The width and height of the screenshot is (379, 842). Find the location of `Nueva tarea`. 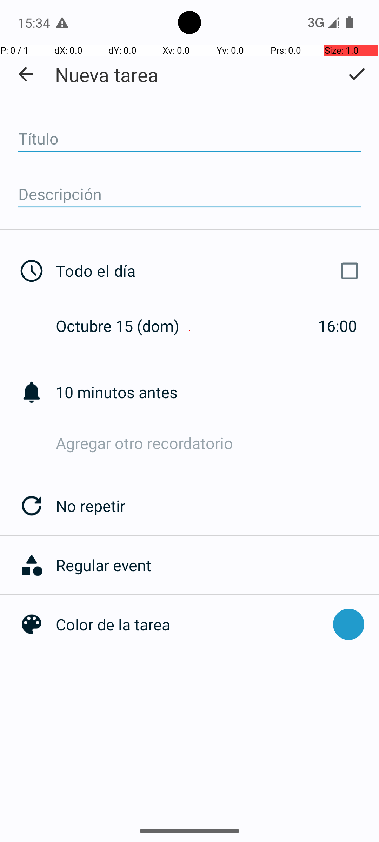

Nueva tarea is located at coordinates (107, 74).